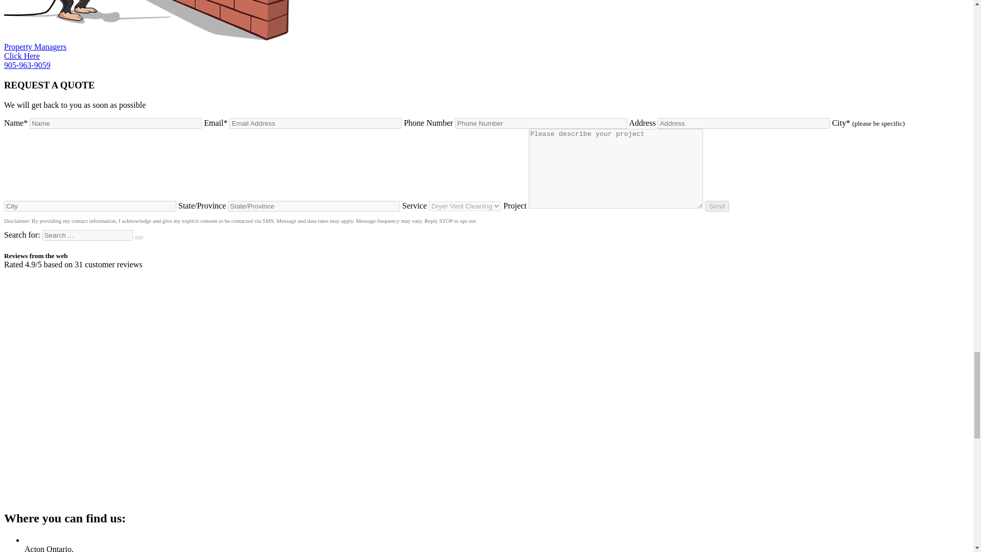 The height and width of the screenshot is (552, 981). What do you see at coordinates (87, 235) in the screenshot?
I see `Search for:` at bounding box center [87, 235].